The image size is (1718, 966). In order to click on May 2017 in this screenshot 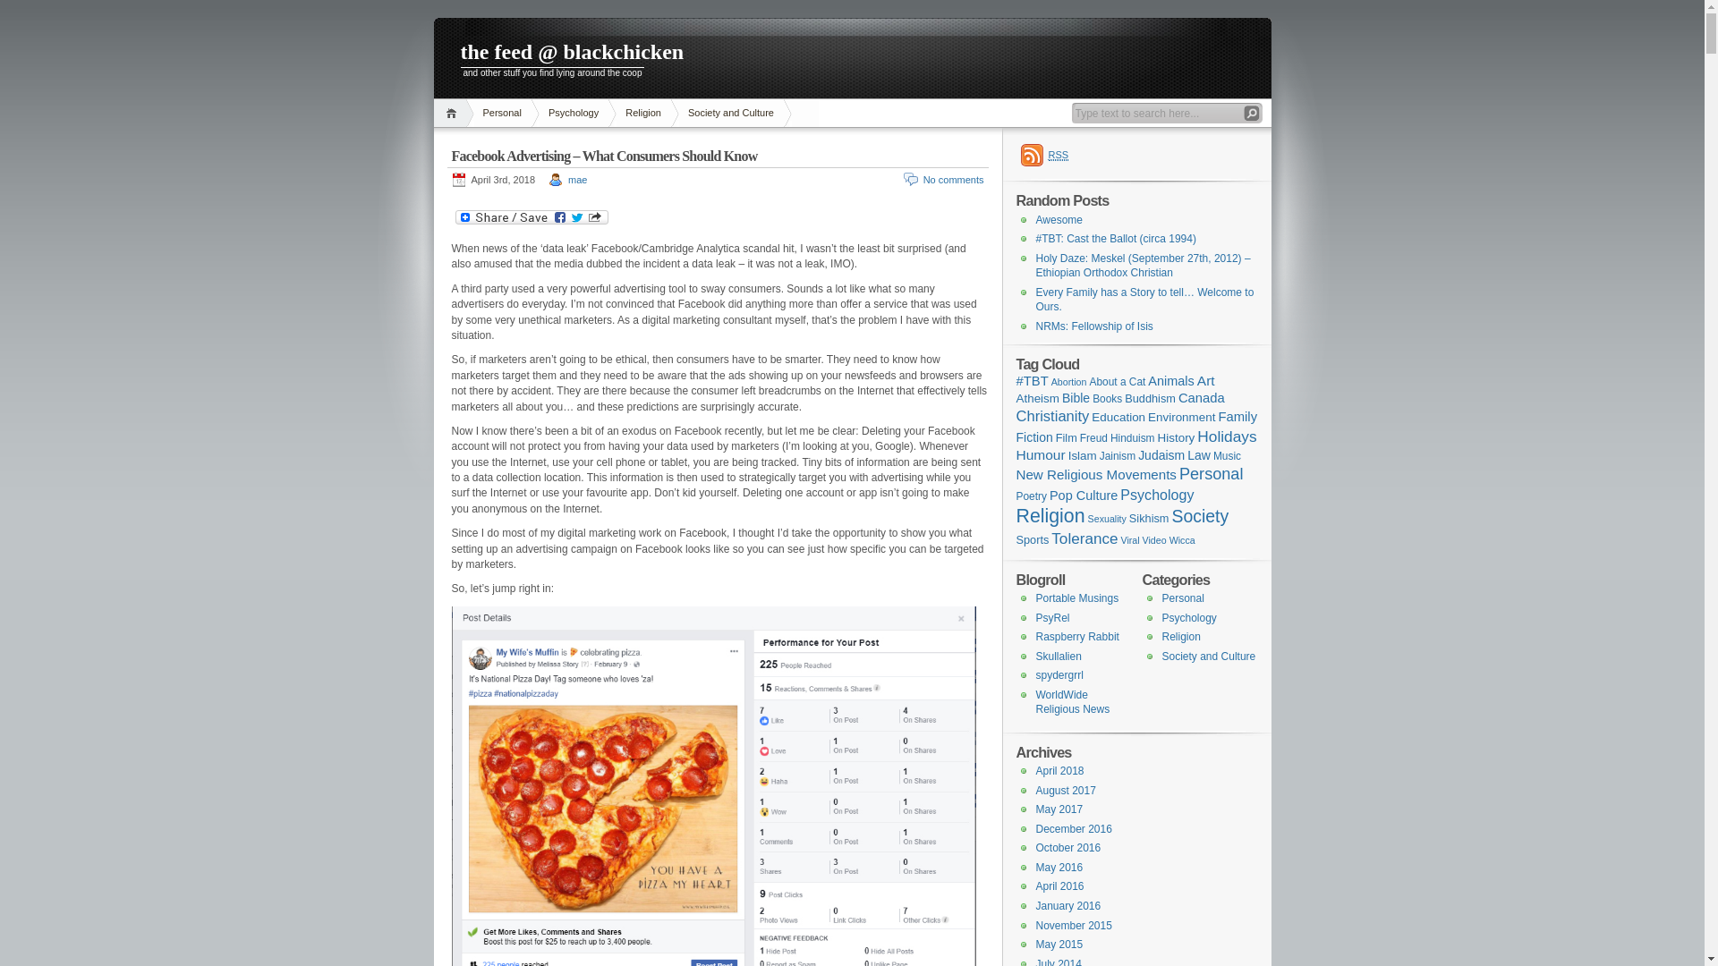, I will do `click(1059, 809)`.